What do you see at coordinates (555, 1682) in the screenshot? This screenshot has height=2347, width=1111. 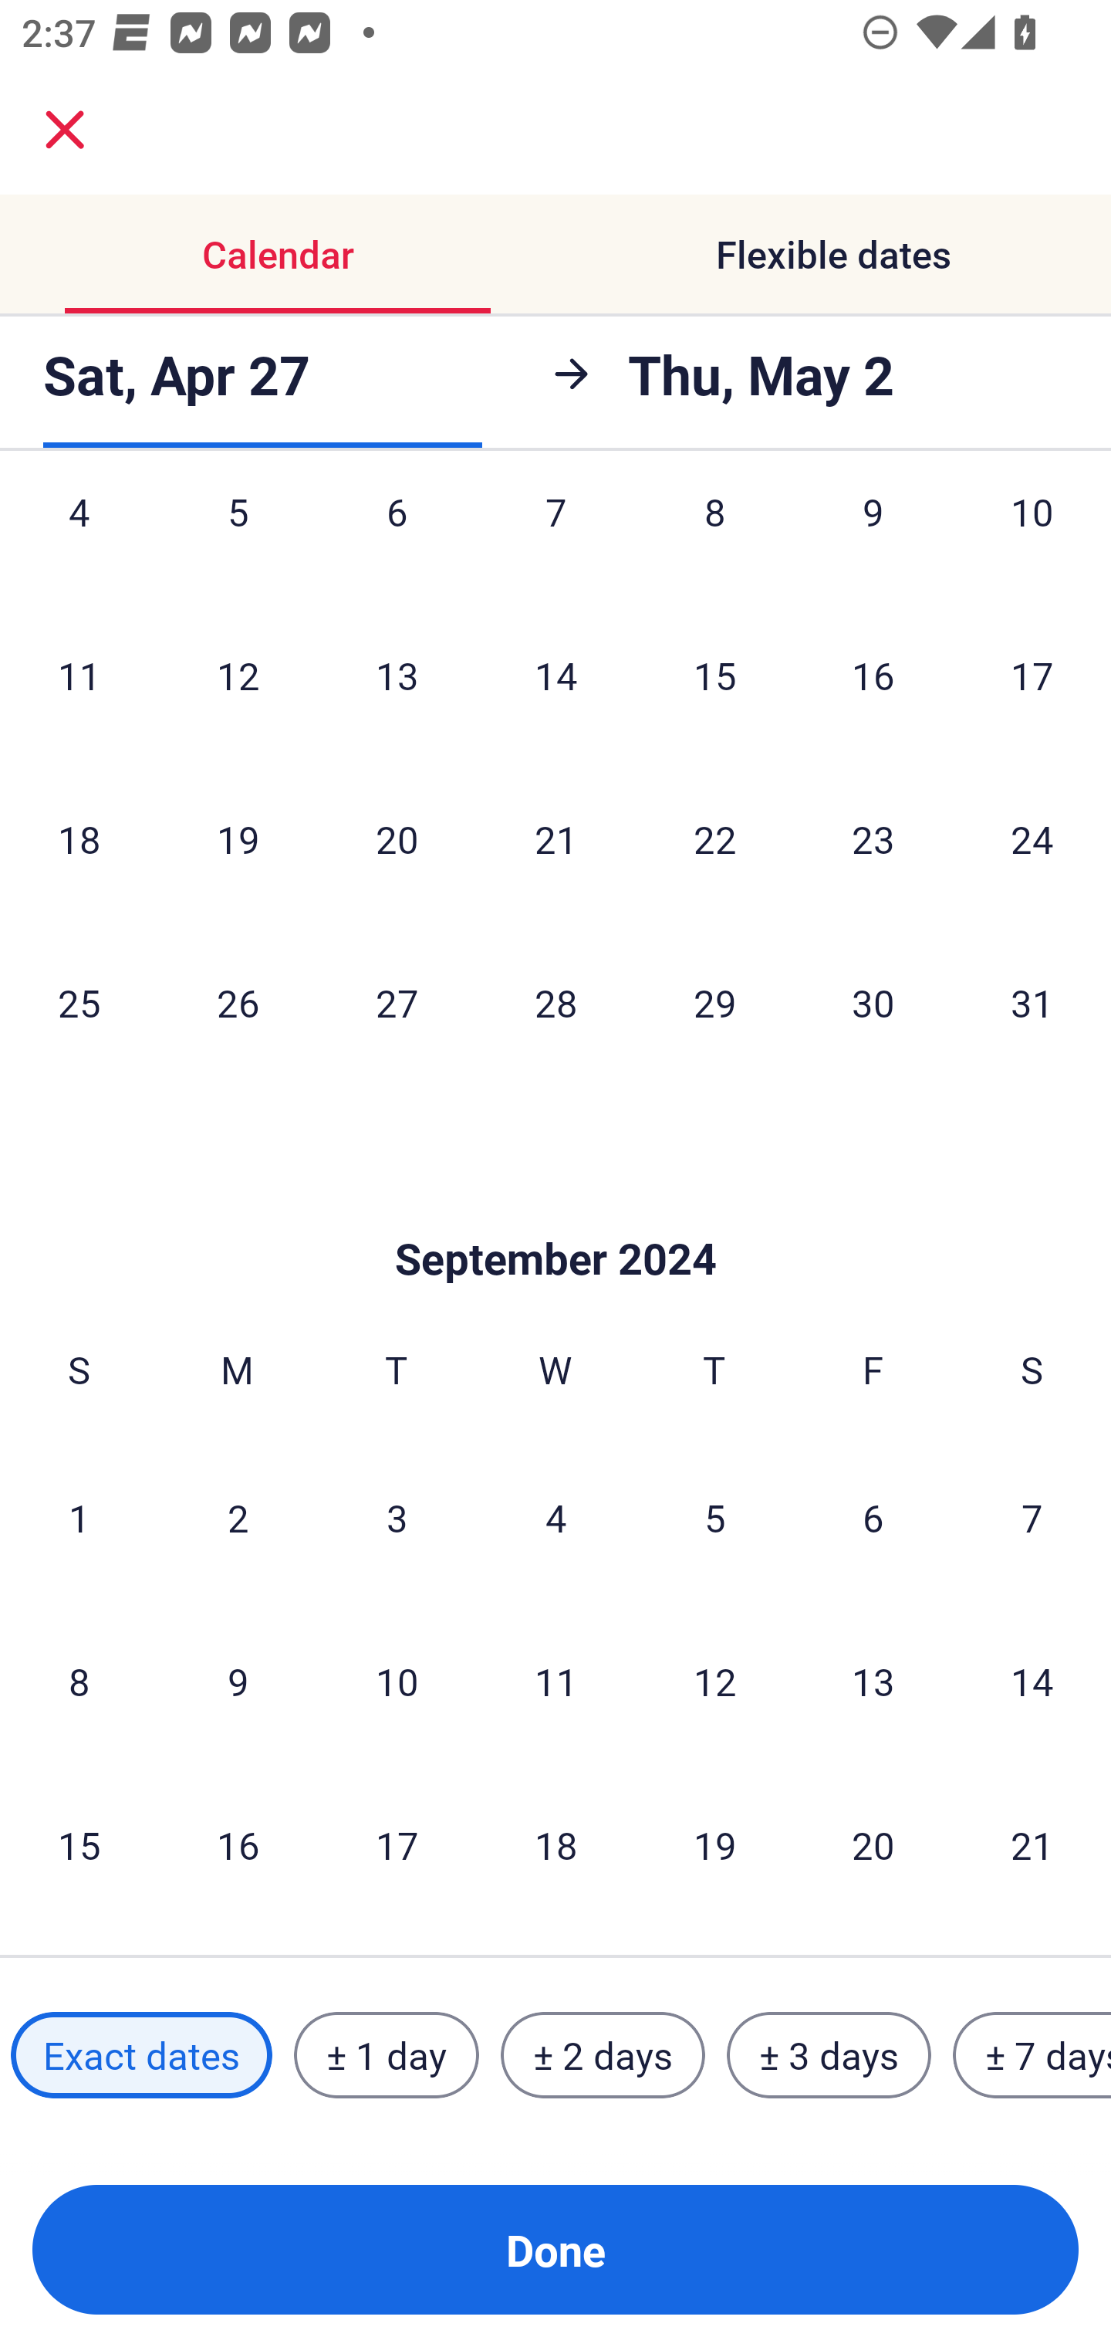 I see `11 Wednesday, September 11, 2024` at bounding box center [555, 1682].